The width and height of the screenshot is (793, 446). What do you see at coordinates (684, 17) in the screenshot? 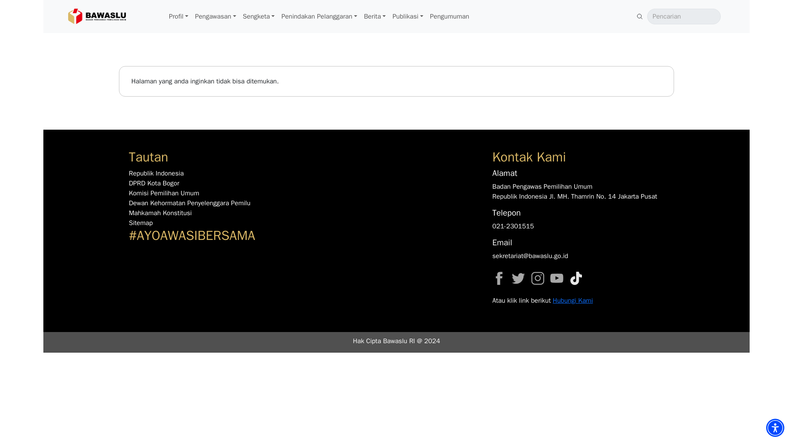
I see `Masukkan istilah yang ingin anda cari.` at bounding box center [684, 17].